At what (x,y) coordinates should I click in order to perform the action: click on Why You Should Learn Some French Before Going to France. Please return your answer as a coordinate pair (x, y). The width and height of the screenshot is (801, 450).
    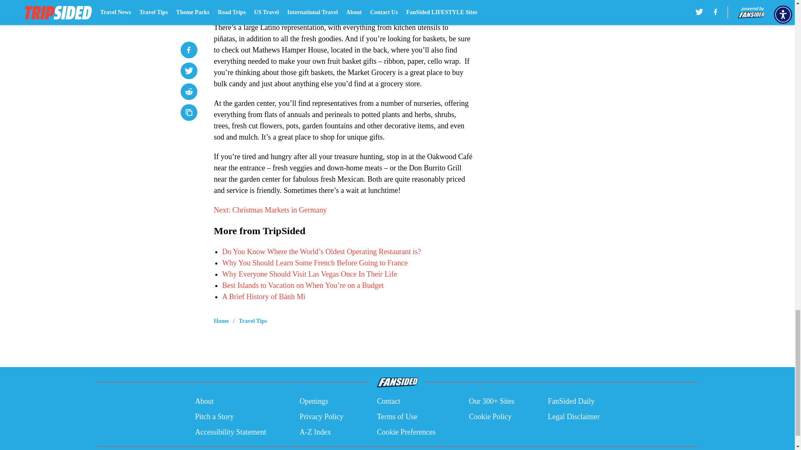
    Looking at the image, I should click on (315, 263).